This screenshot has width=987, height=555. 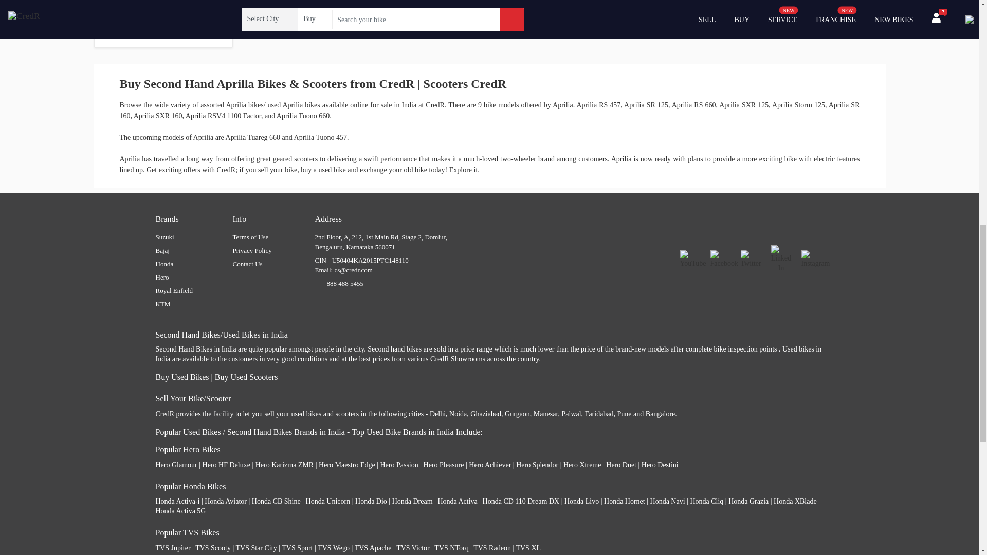 What do you see at coordinates (399, 465) in the screenshot?
I see `Hero Passion` at bounding box center [399, 465].